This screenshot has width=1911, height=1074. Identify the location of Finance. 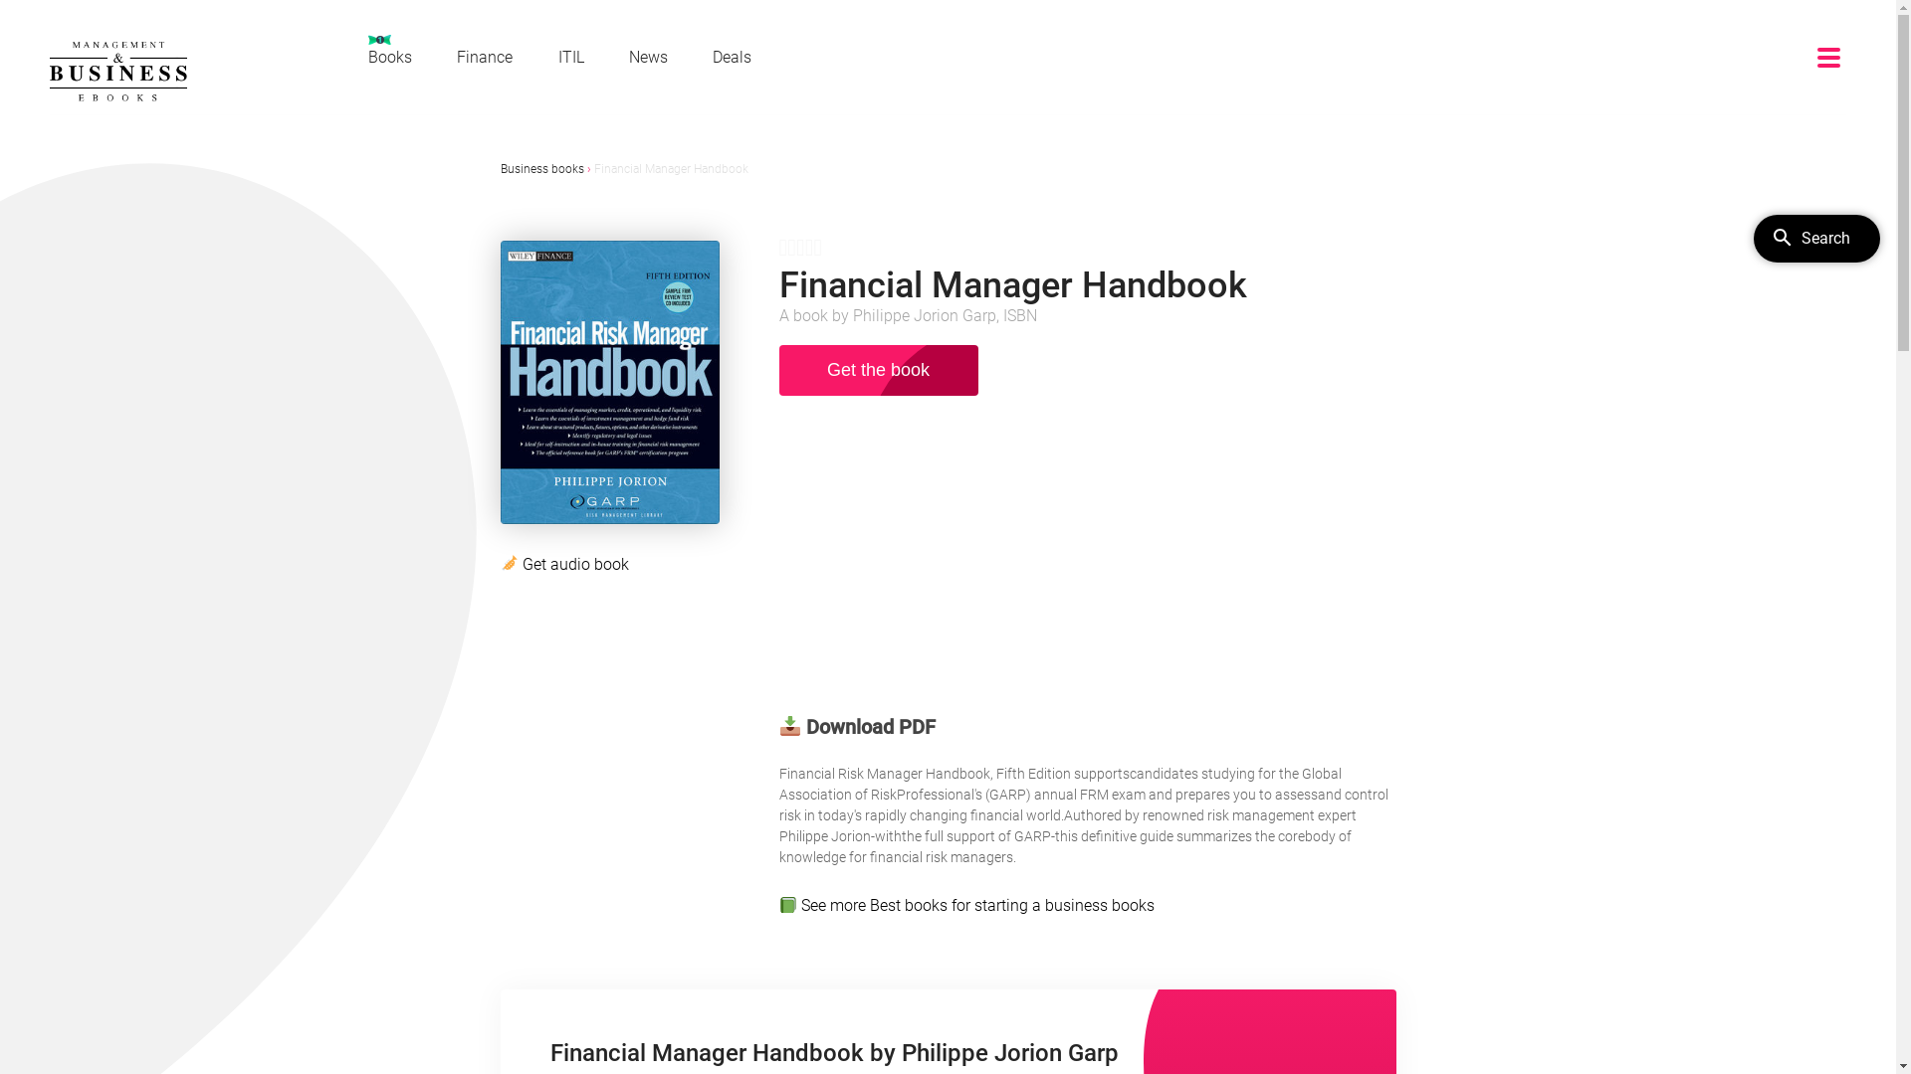
(485, 58).